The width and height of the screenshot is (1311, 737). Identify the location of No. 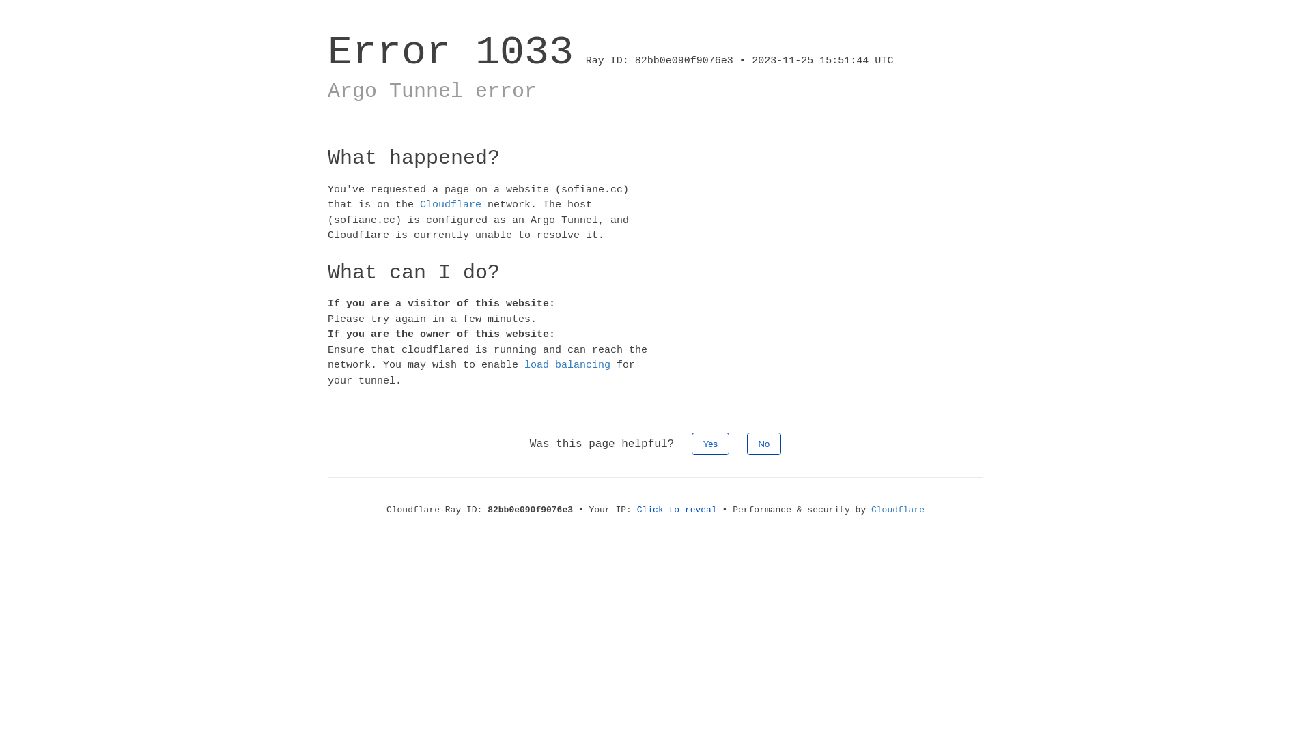
(765, 444).